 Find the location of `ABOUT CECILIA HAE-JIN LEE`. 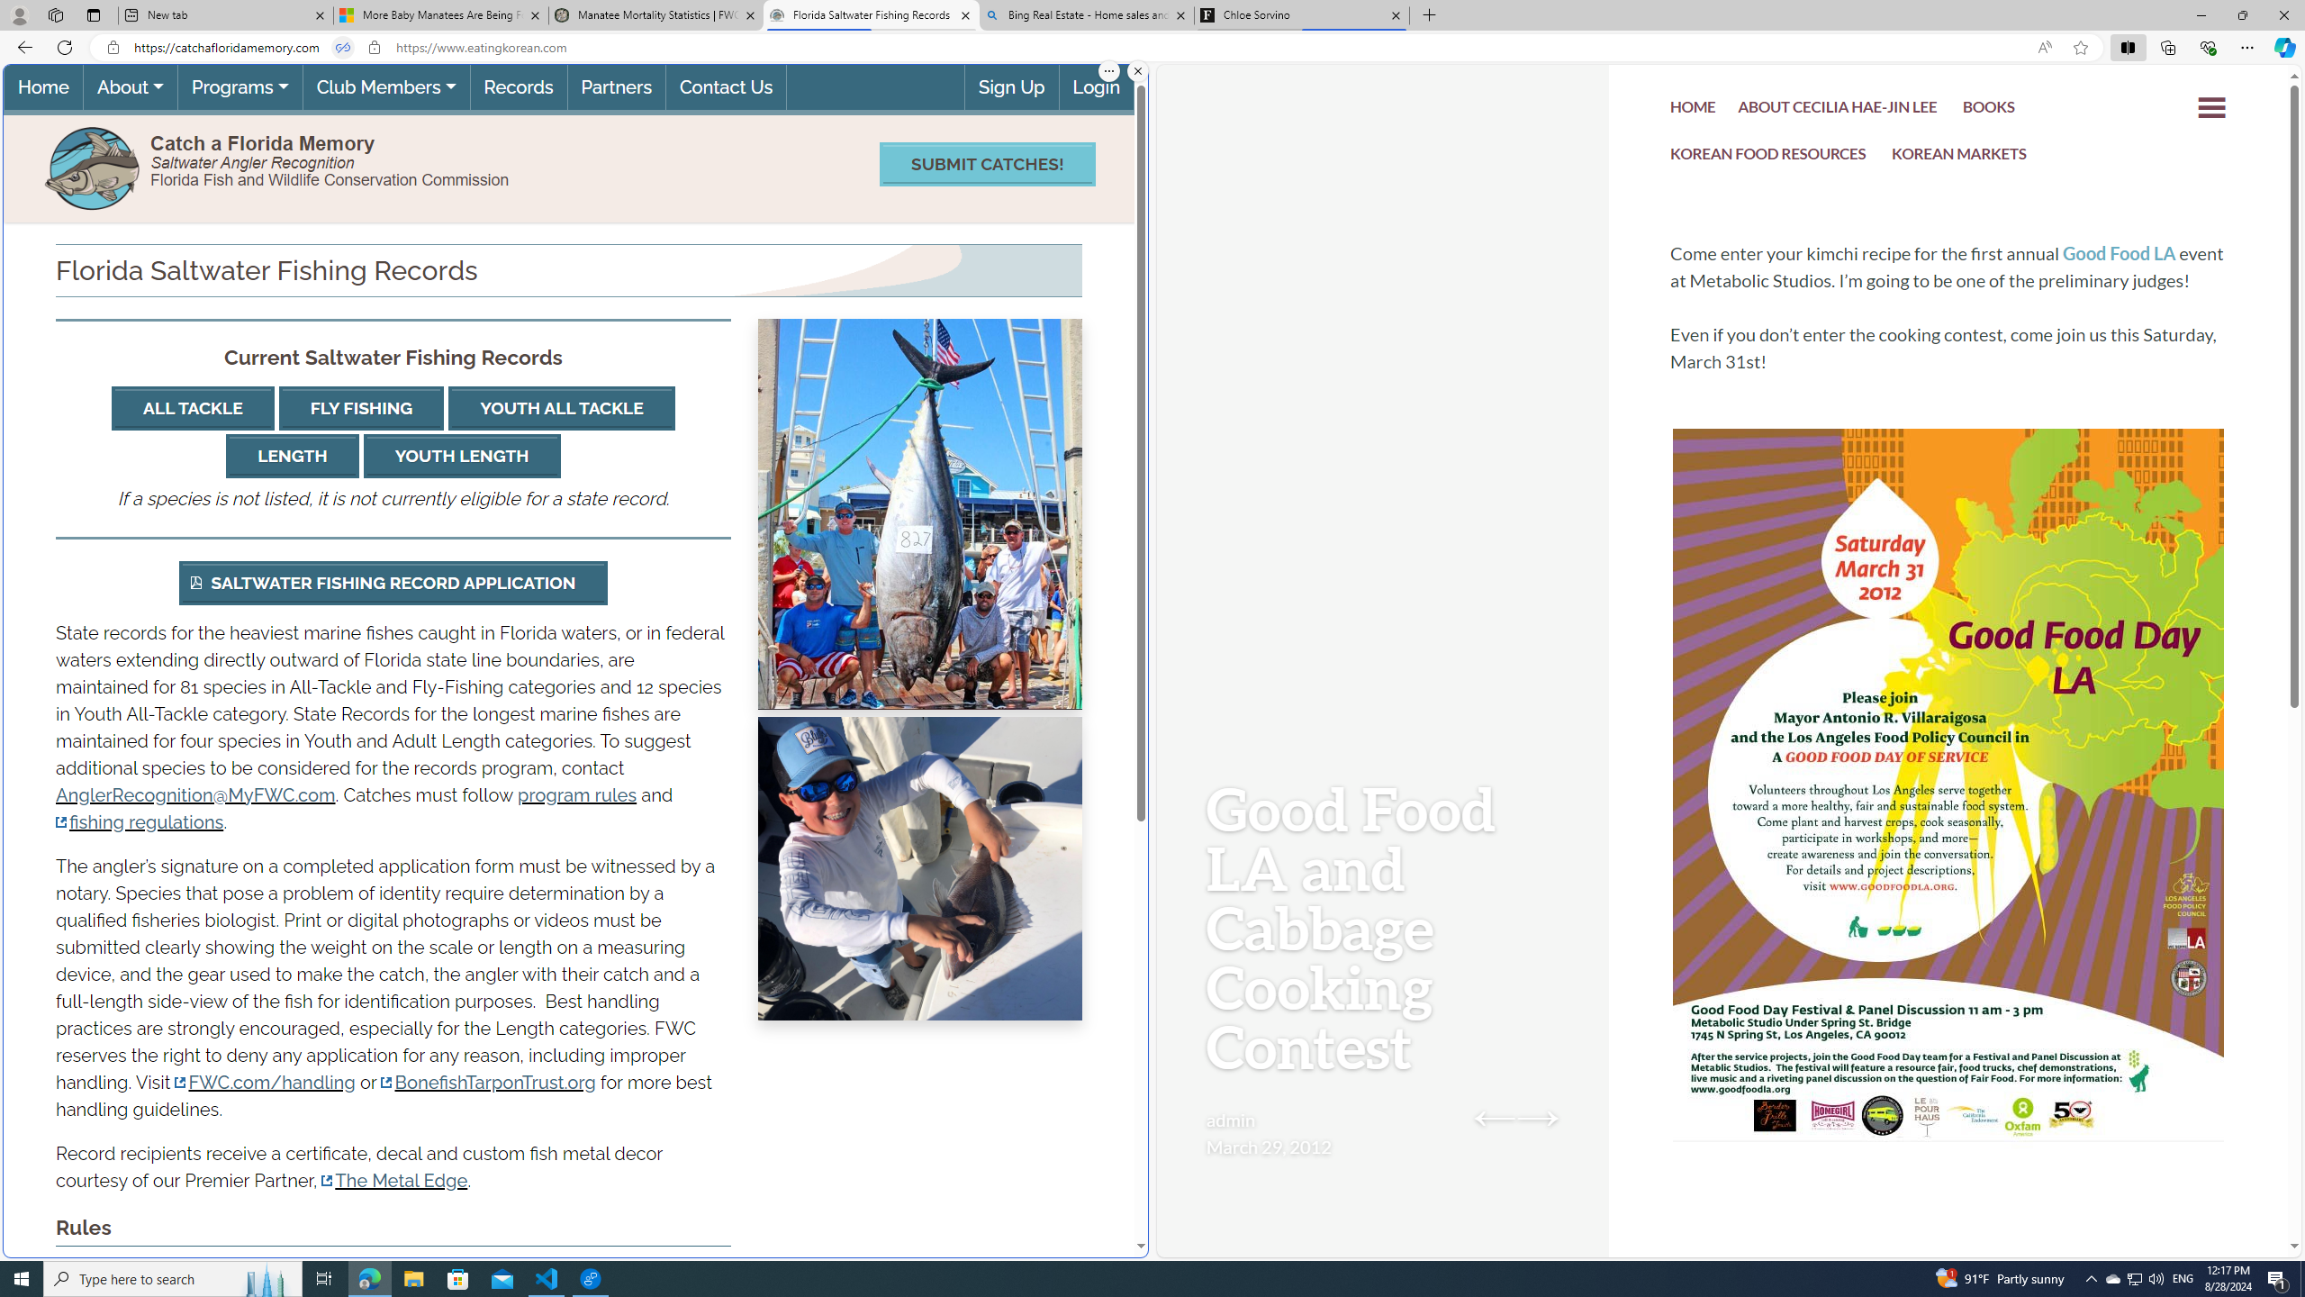

ABOUT CECILIA HAE-JIN LEE is located at coordinates (1838, 109).